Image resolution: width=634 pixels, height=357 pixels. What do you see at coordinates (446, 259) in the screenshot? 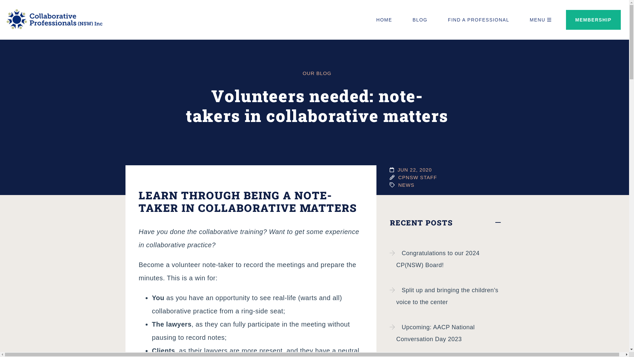
I see `Congratulations to our 2024 CP(NSW) Board!` at bounding box center [446, 259].